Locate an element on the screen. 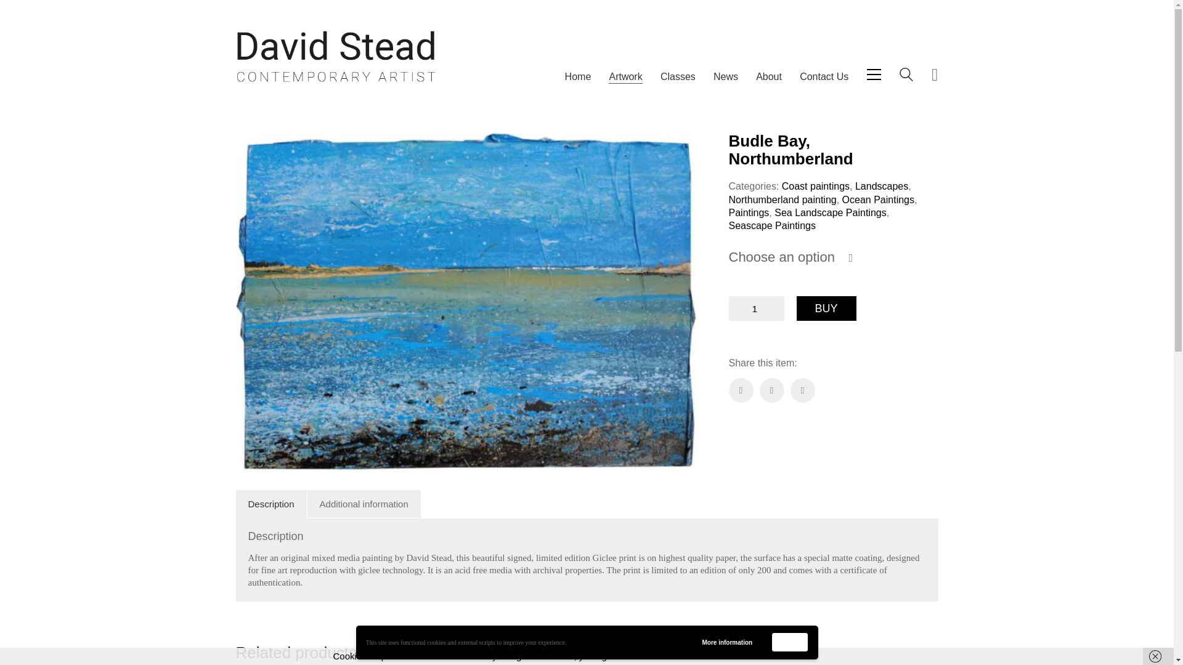  Description is located at coordinates (271, 504).